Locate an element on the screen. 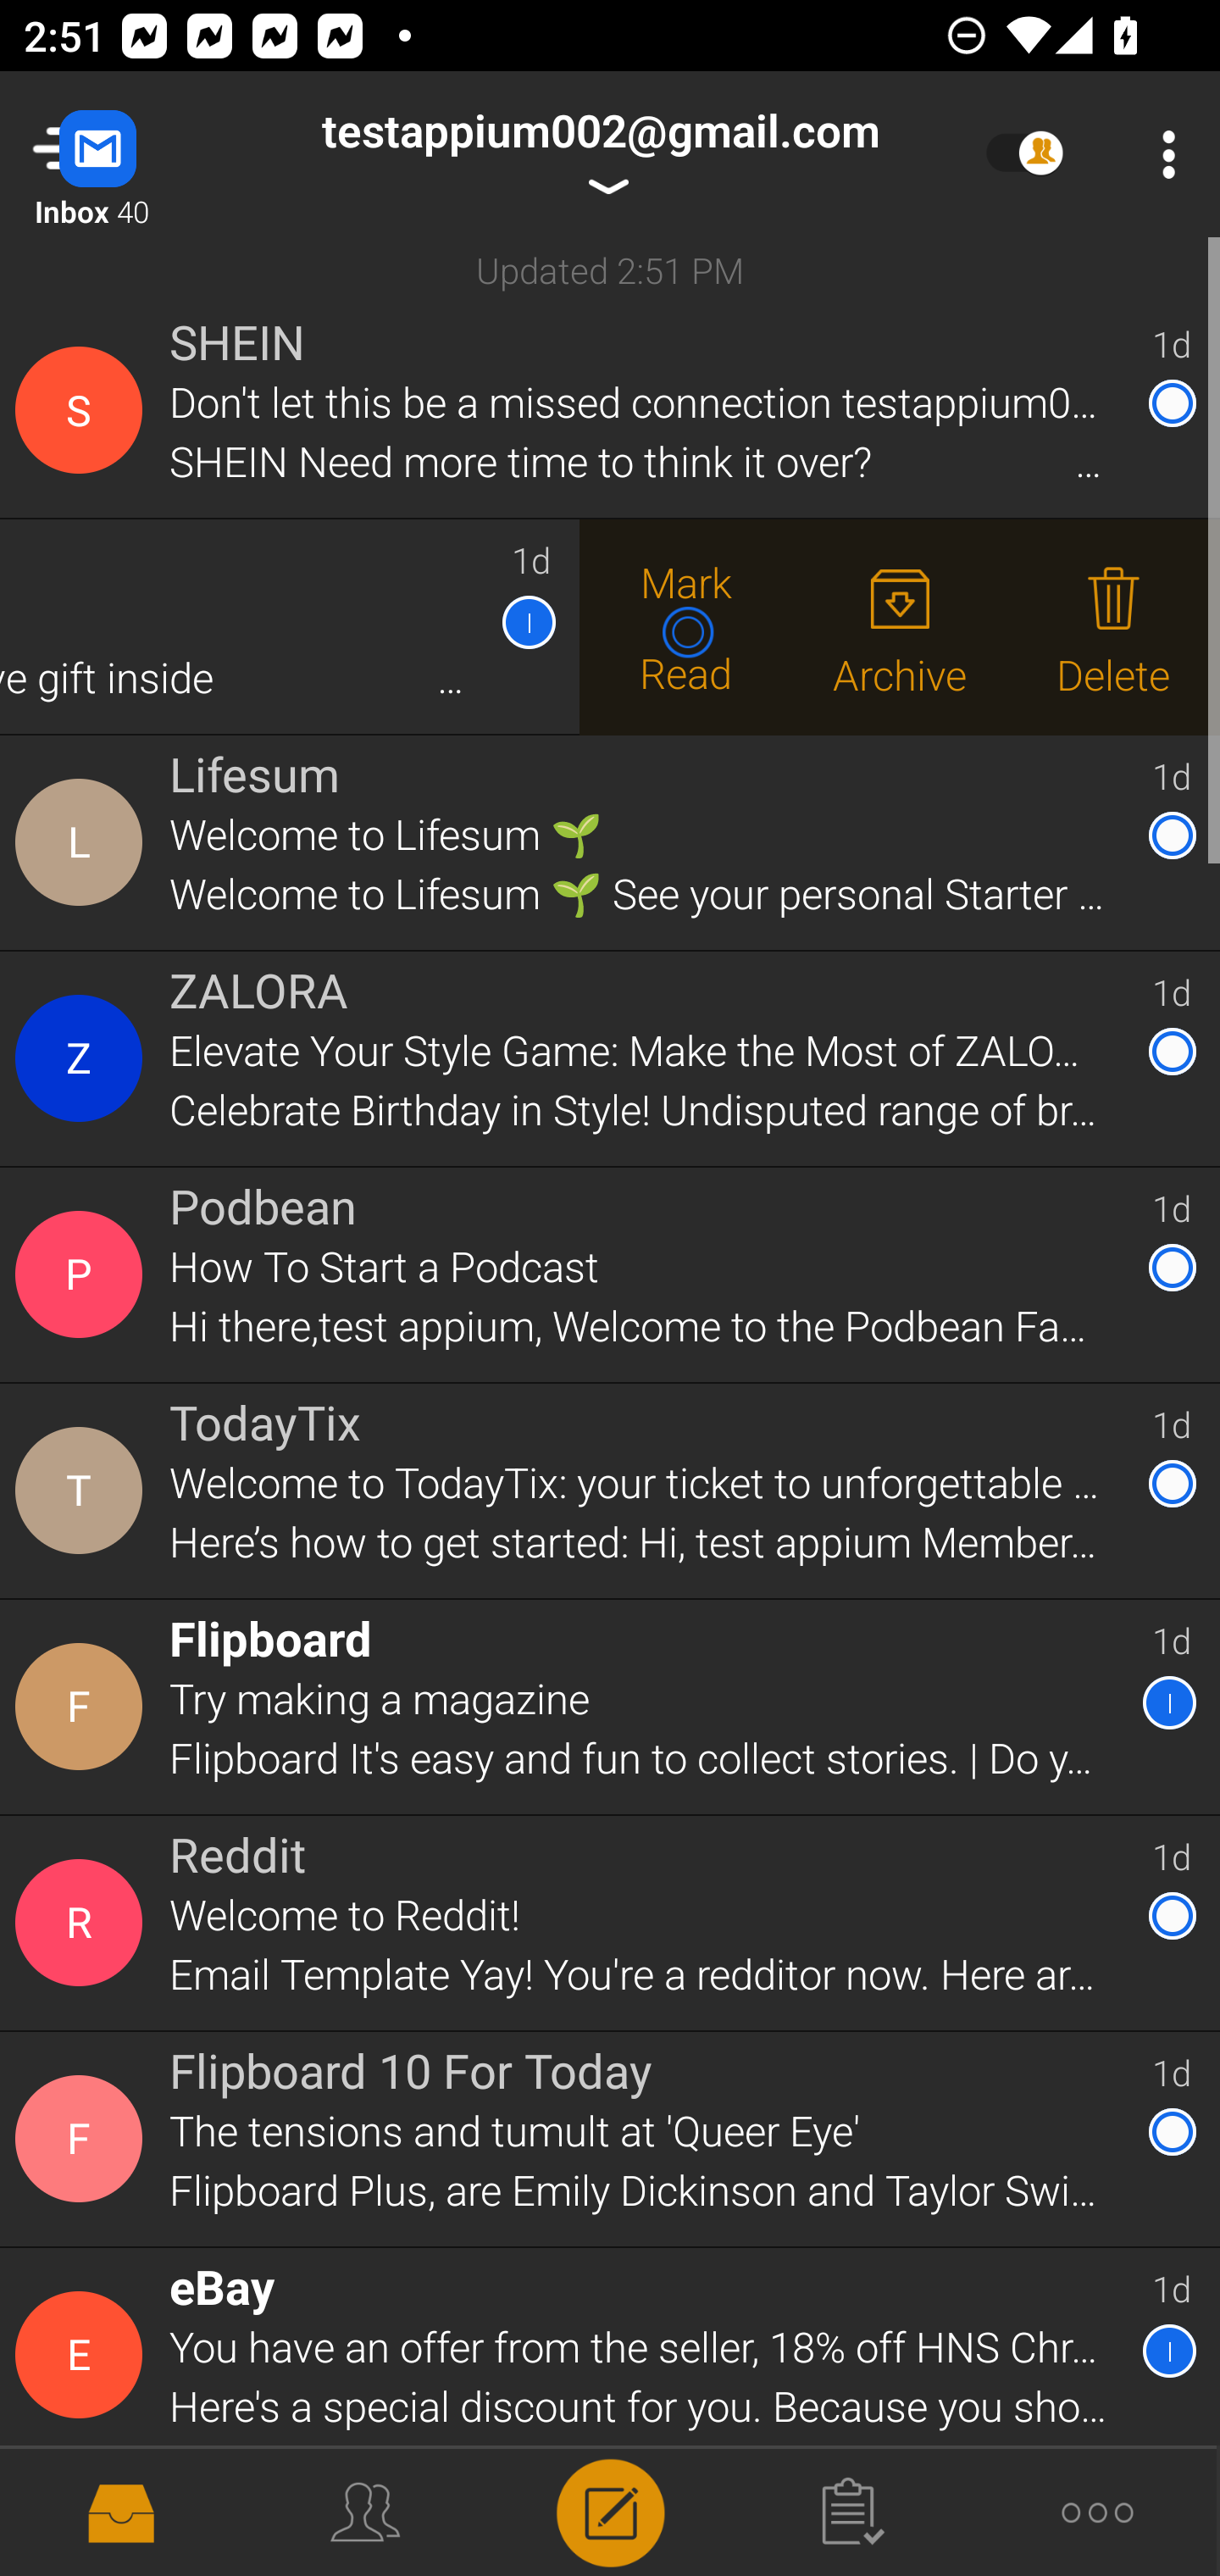  Contact Details is located at coordinates (83, 2139).